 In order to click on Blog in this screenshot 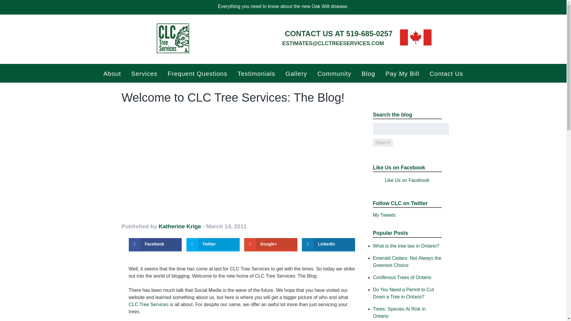, I will do `click(368, 73)`.